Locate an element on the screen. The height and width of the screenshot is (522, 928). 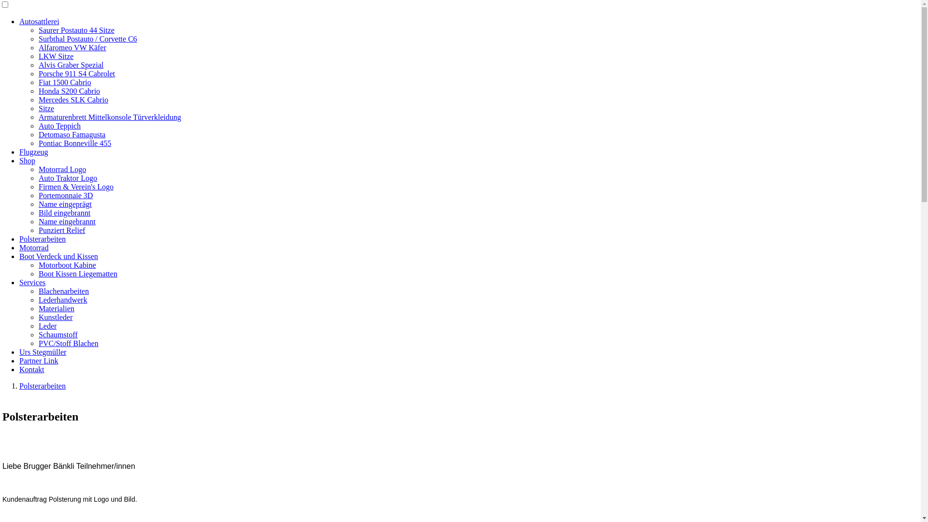
Firmen & Verein's Logo is located at coordinates (76, 187).